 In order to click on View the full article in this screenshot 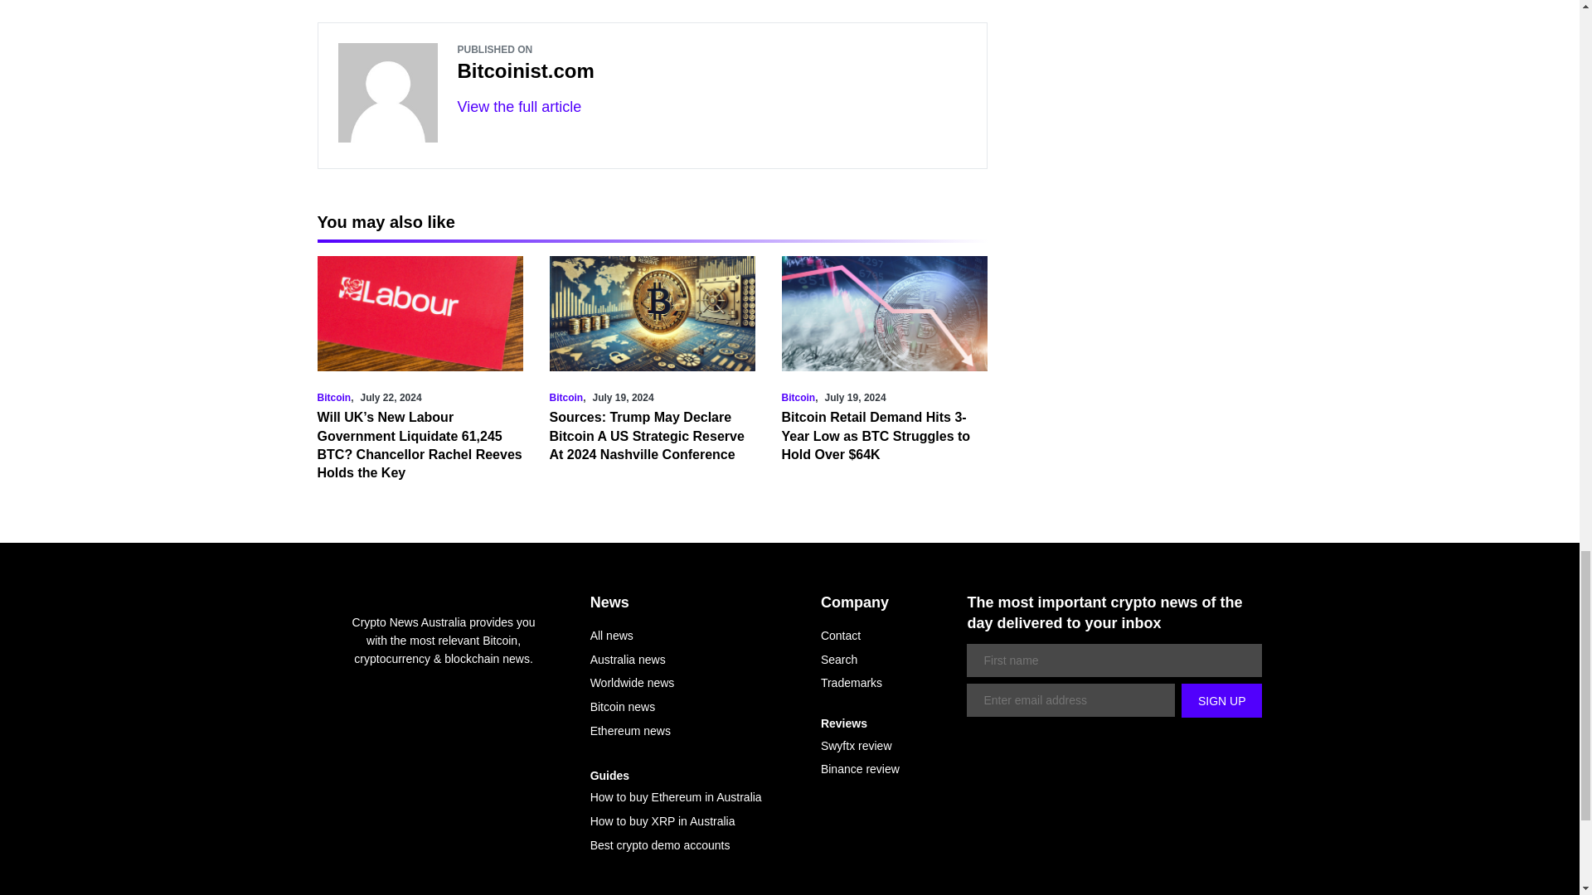, I will do `click(520, 106)`.